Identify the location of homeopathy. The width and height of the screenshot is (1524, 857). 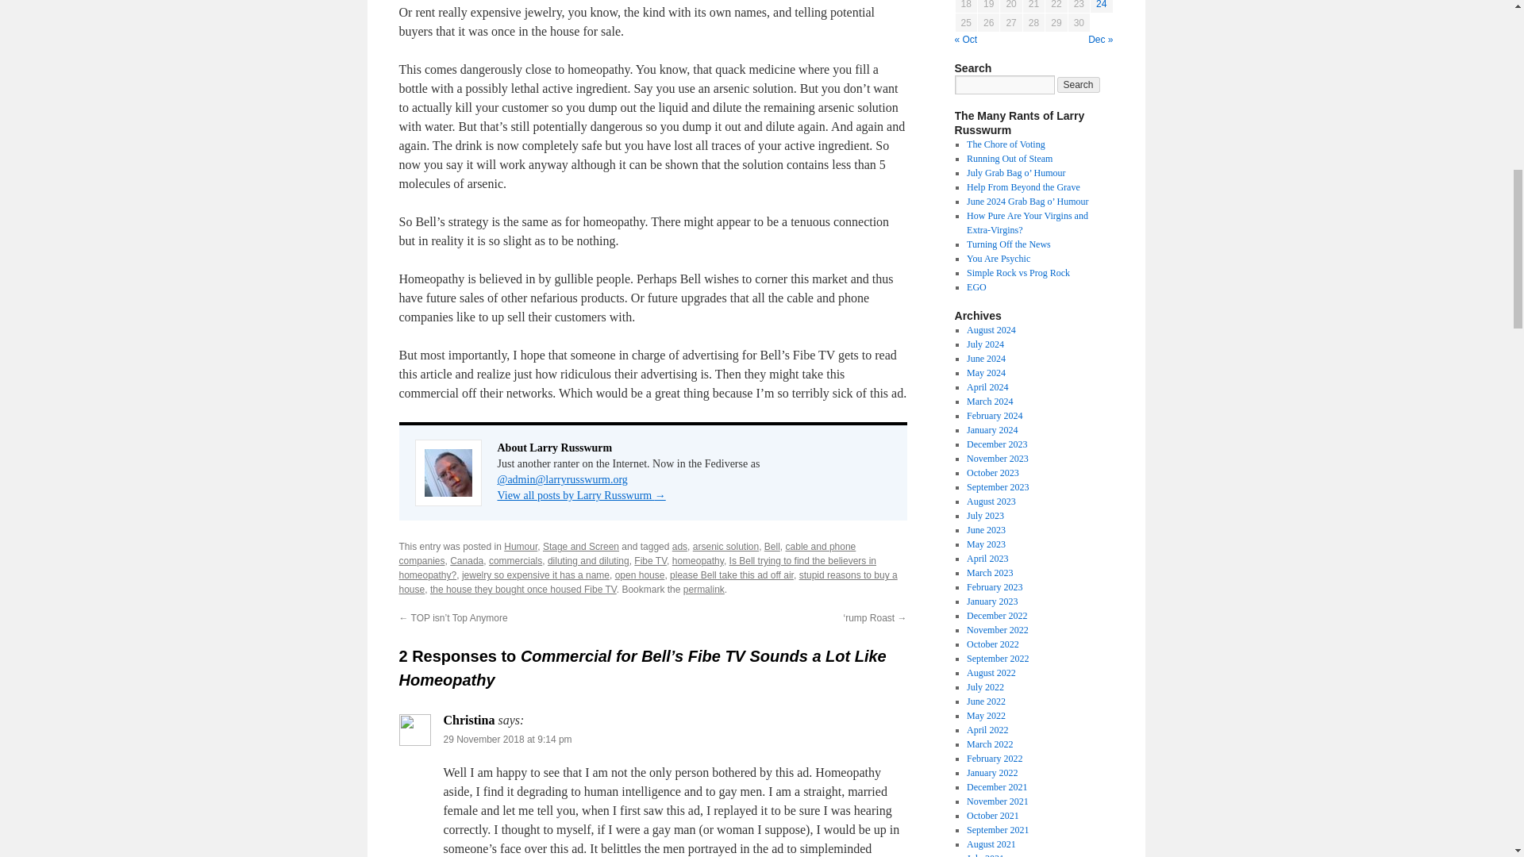
(698, 560).